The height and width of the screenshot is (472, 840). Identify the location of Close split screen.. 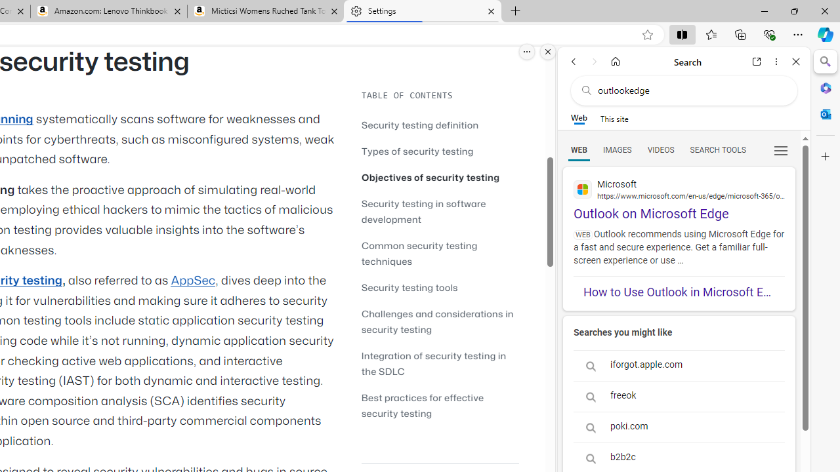
(548, 52).